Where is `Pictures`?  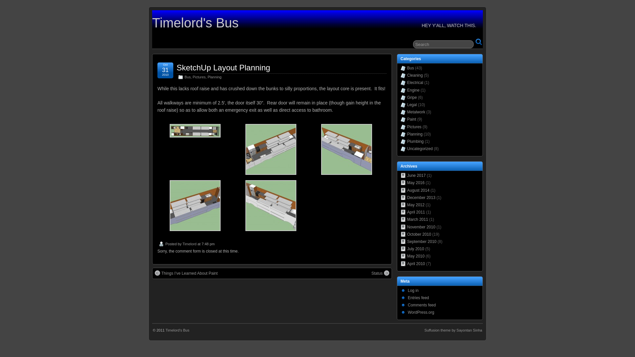 Pictures is located at coordinates (199, 77).